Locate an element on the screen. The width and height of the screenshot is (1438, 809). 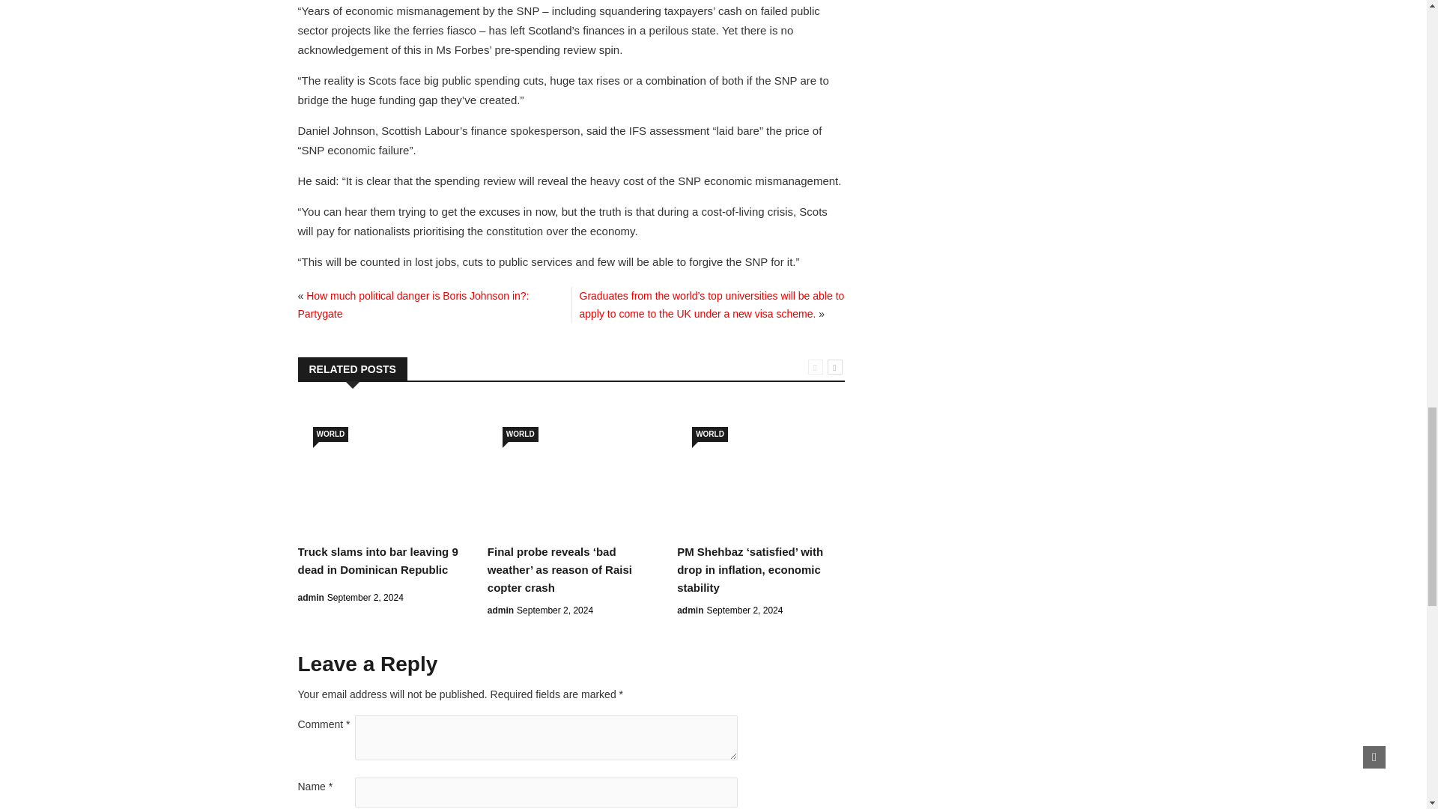
WORLD is located at coordinates (520, 434).